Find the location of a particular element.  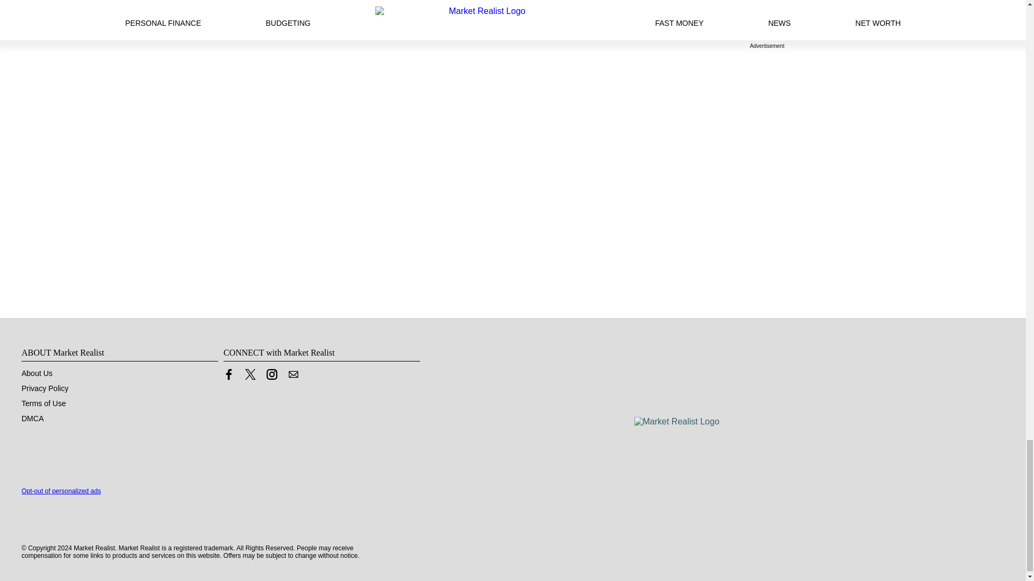

Link to X is located at coordinates (250, 377).